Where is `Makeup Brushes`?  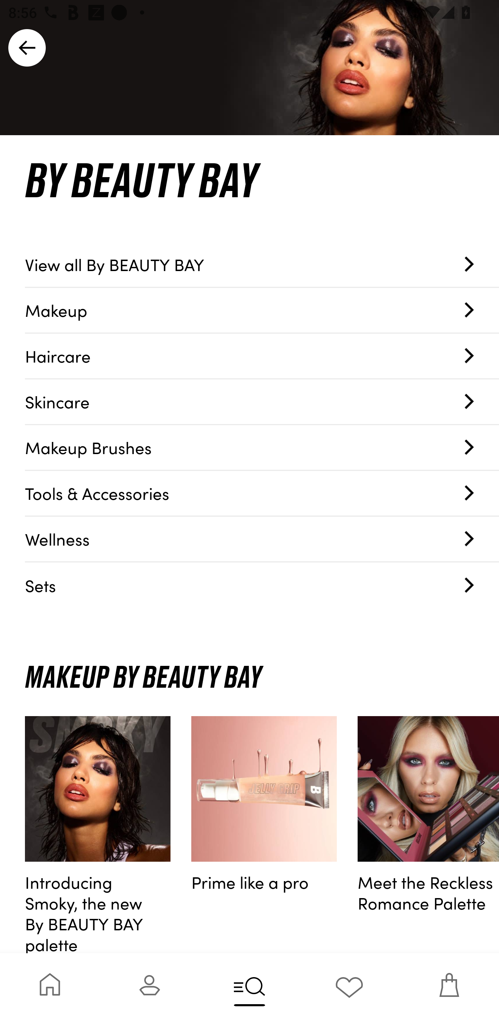
Makeup Brushes is located at coordinates (262, 448).